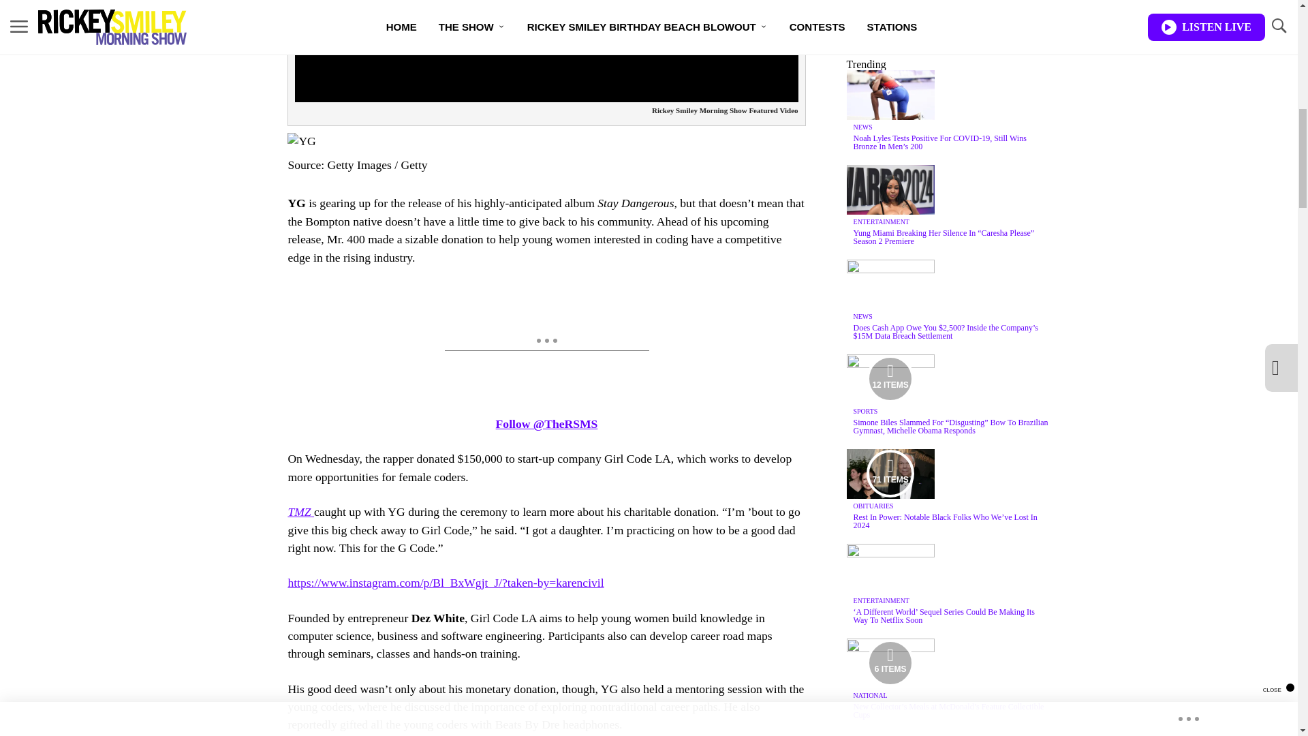  What do you see at coordinates (890, 473) in the screenshot?
I see `Media Playlist` at bounding box center [890, 473].